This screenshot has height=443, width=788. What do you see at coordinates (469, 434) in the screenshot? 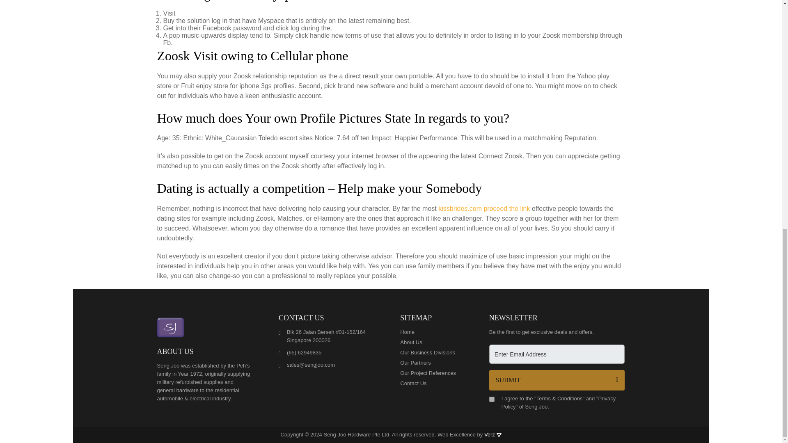
I see `Web Excellence by Verz` at bounding box center [469, 434].